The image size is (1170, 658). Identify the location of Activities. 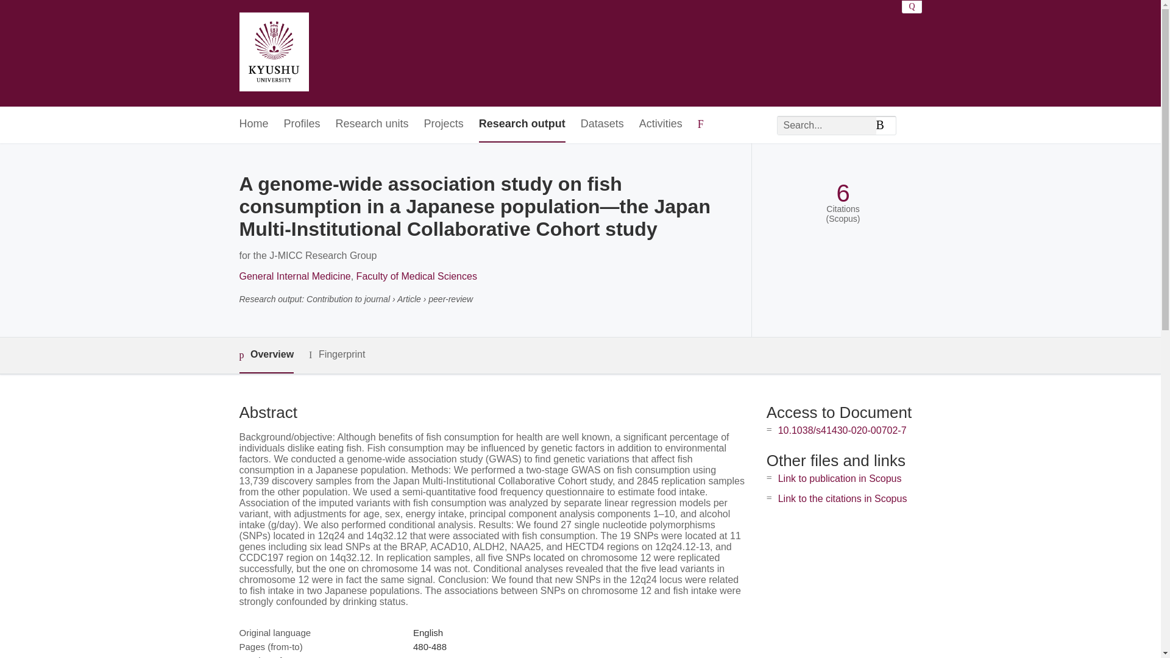
(661, 124).